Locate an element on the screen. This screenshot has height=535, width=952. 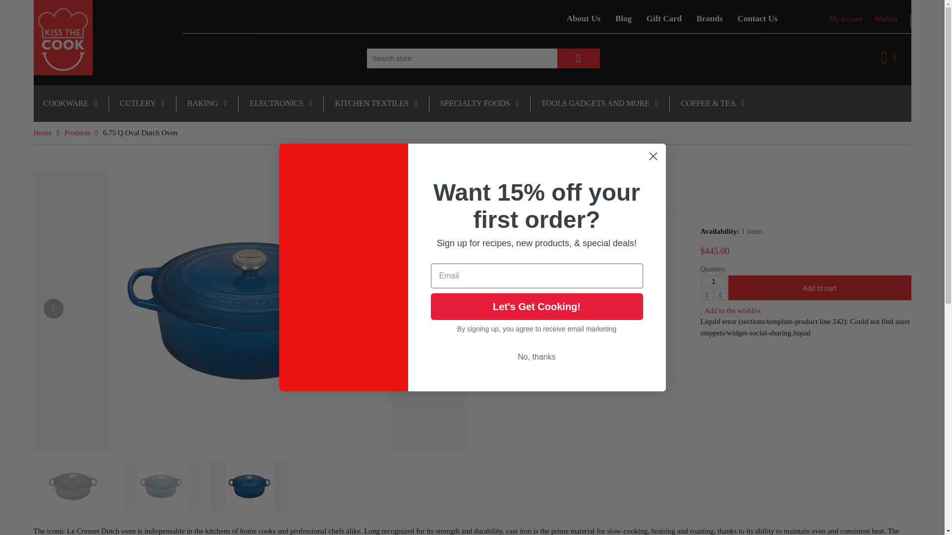
About Us is located at coordinates (584, 18).